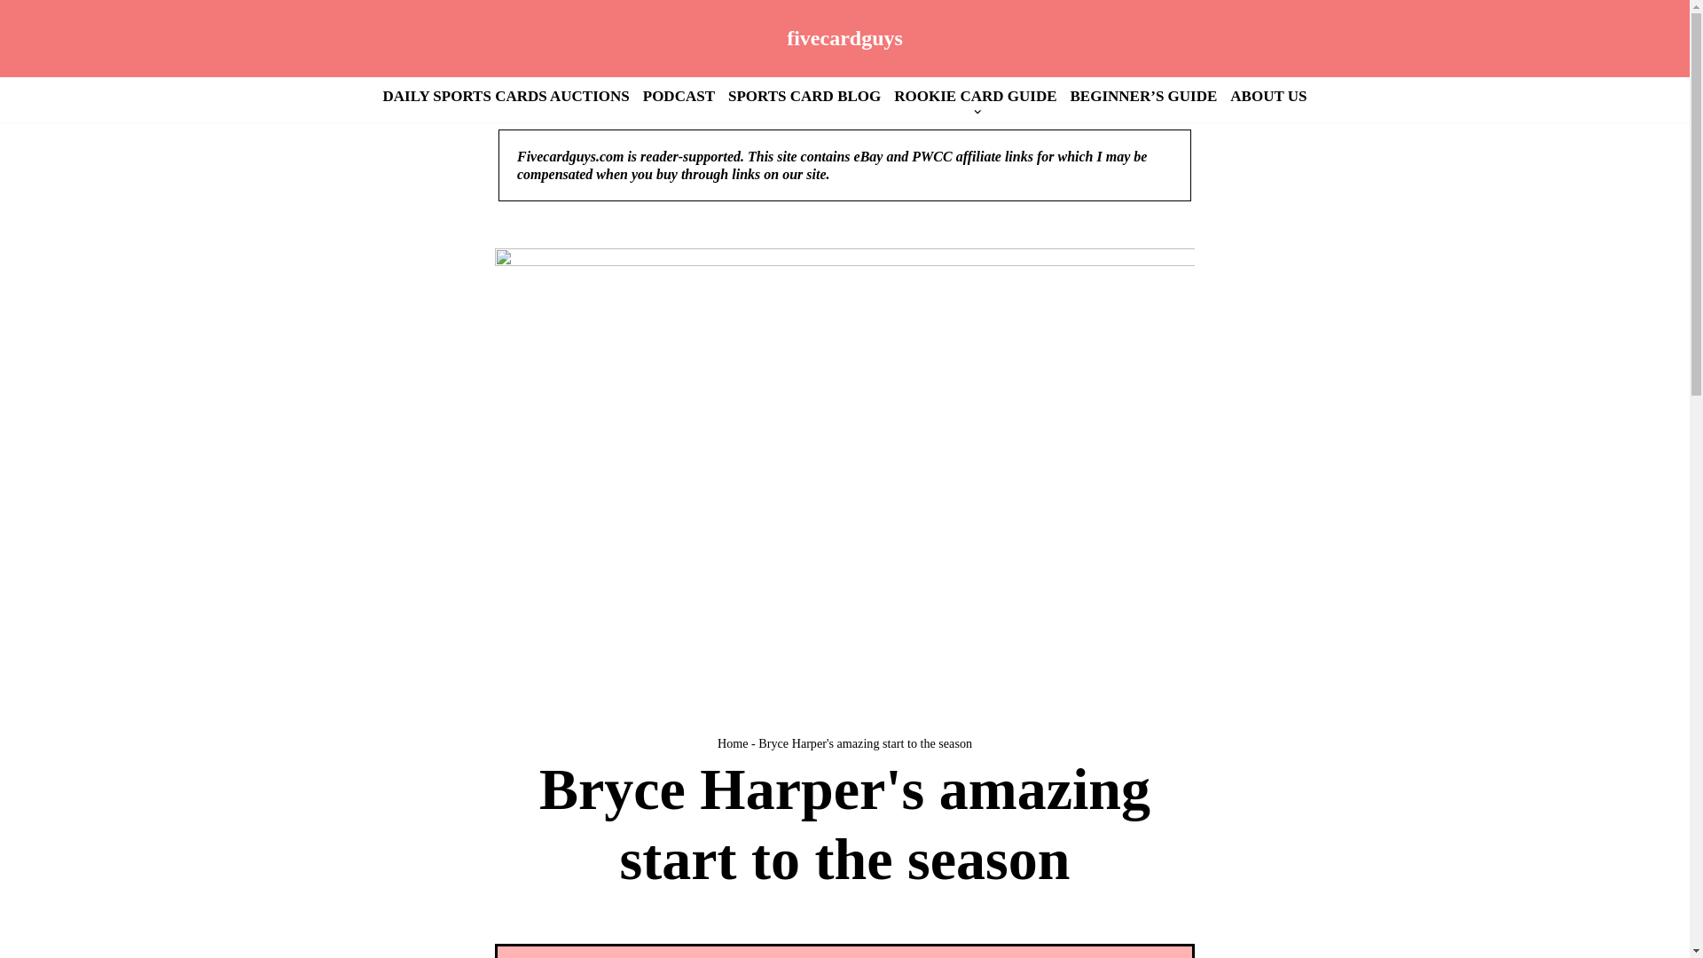  What do you see at coordinates (506, 96) in the screenshot?
I see `DAILY SPORTS CARDS AUCTIONS` at bounding box center [506, 96].